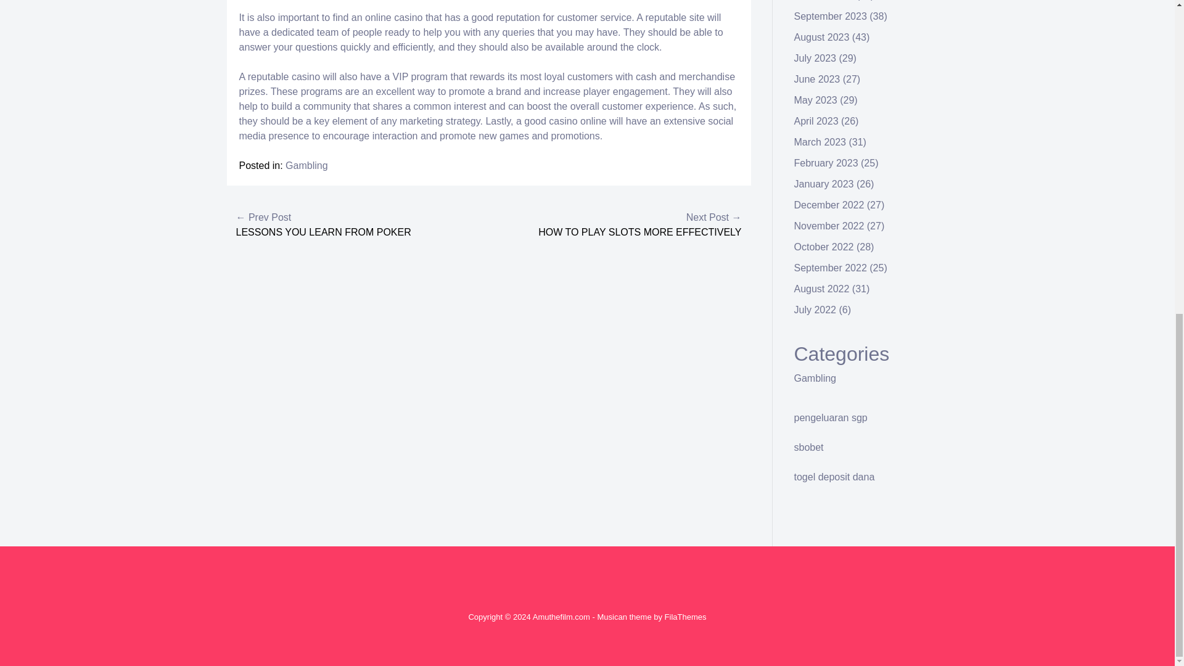  Describe the element at coordinates (306, 165) in the screenshot. I see `Gambling` at that location.